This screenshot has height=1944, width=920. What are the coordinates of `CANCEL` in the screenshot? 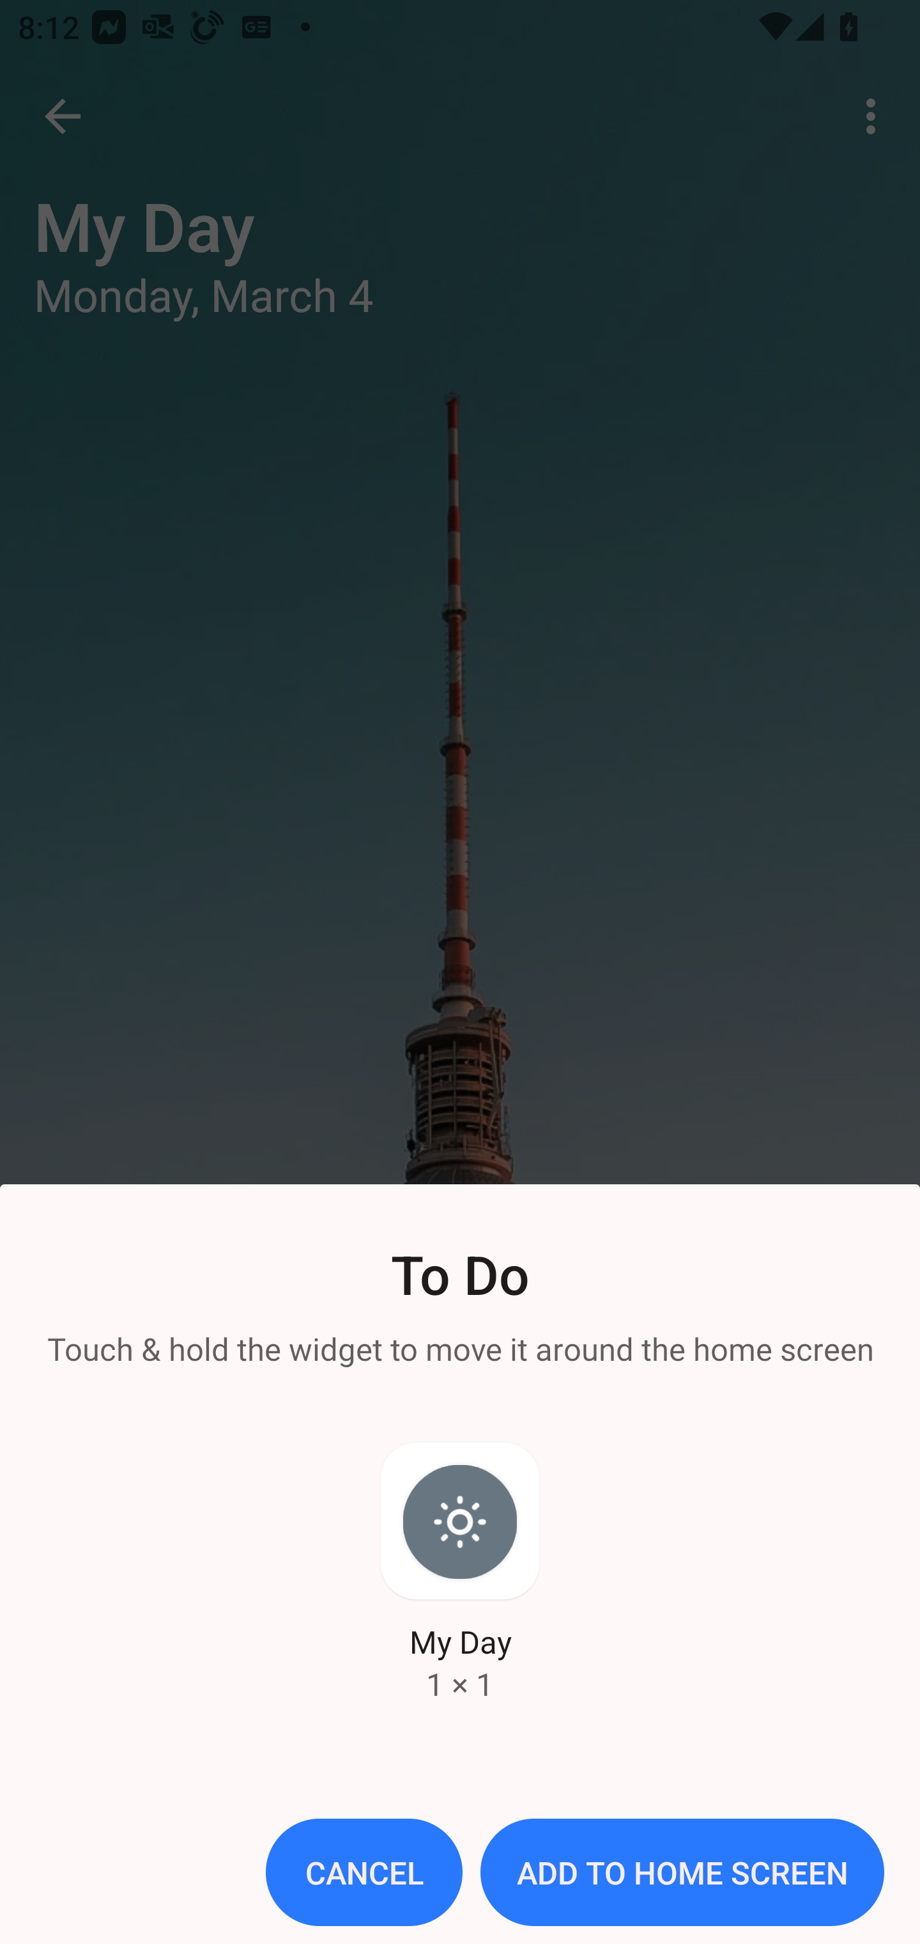 It's located at (364, 1872).